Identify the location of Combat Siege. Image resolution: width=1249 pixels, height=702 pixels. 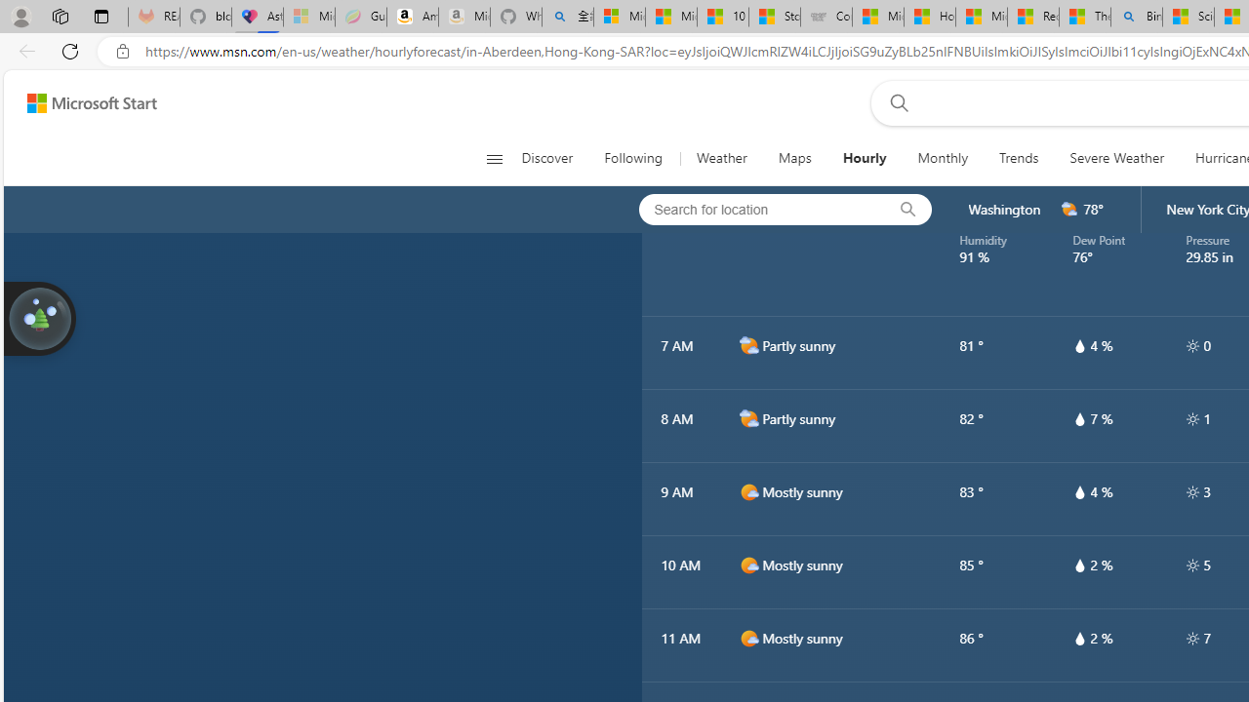
(826, 18).